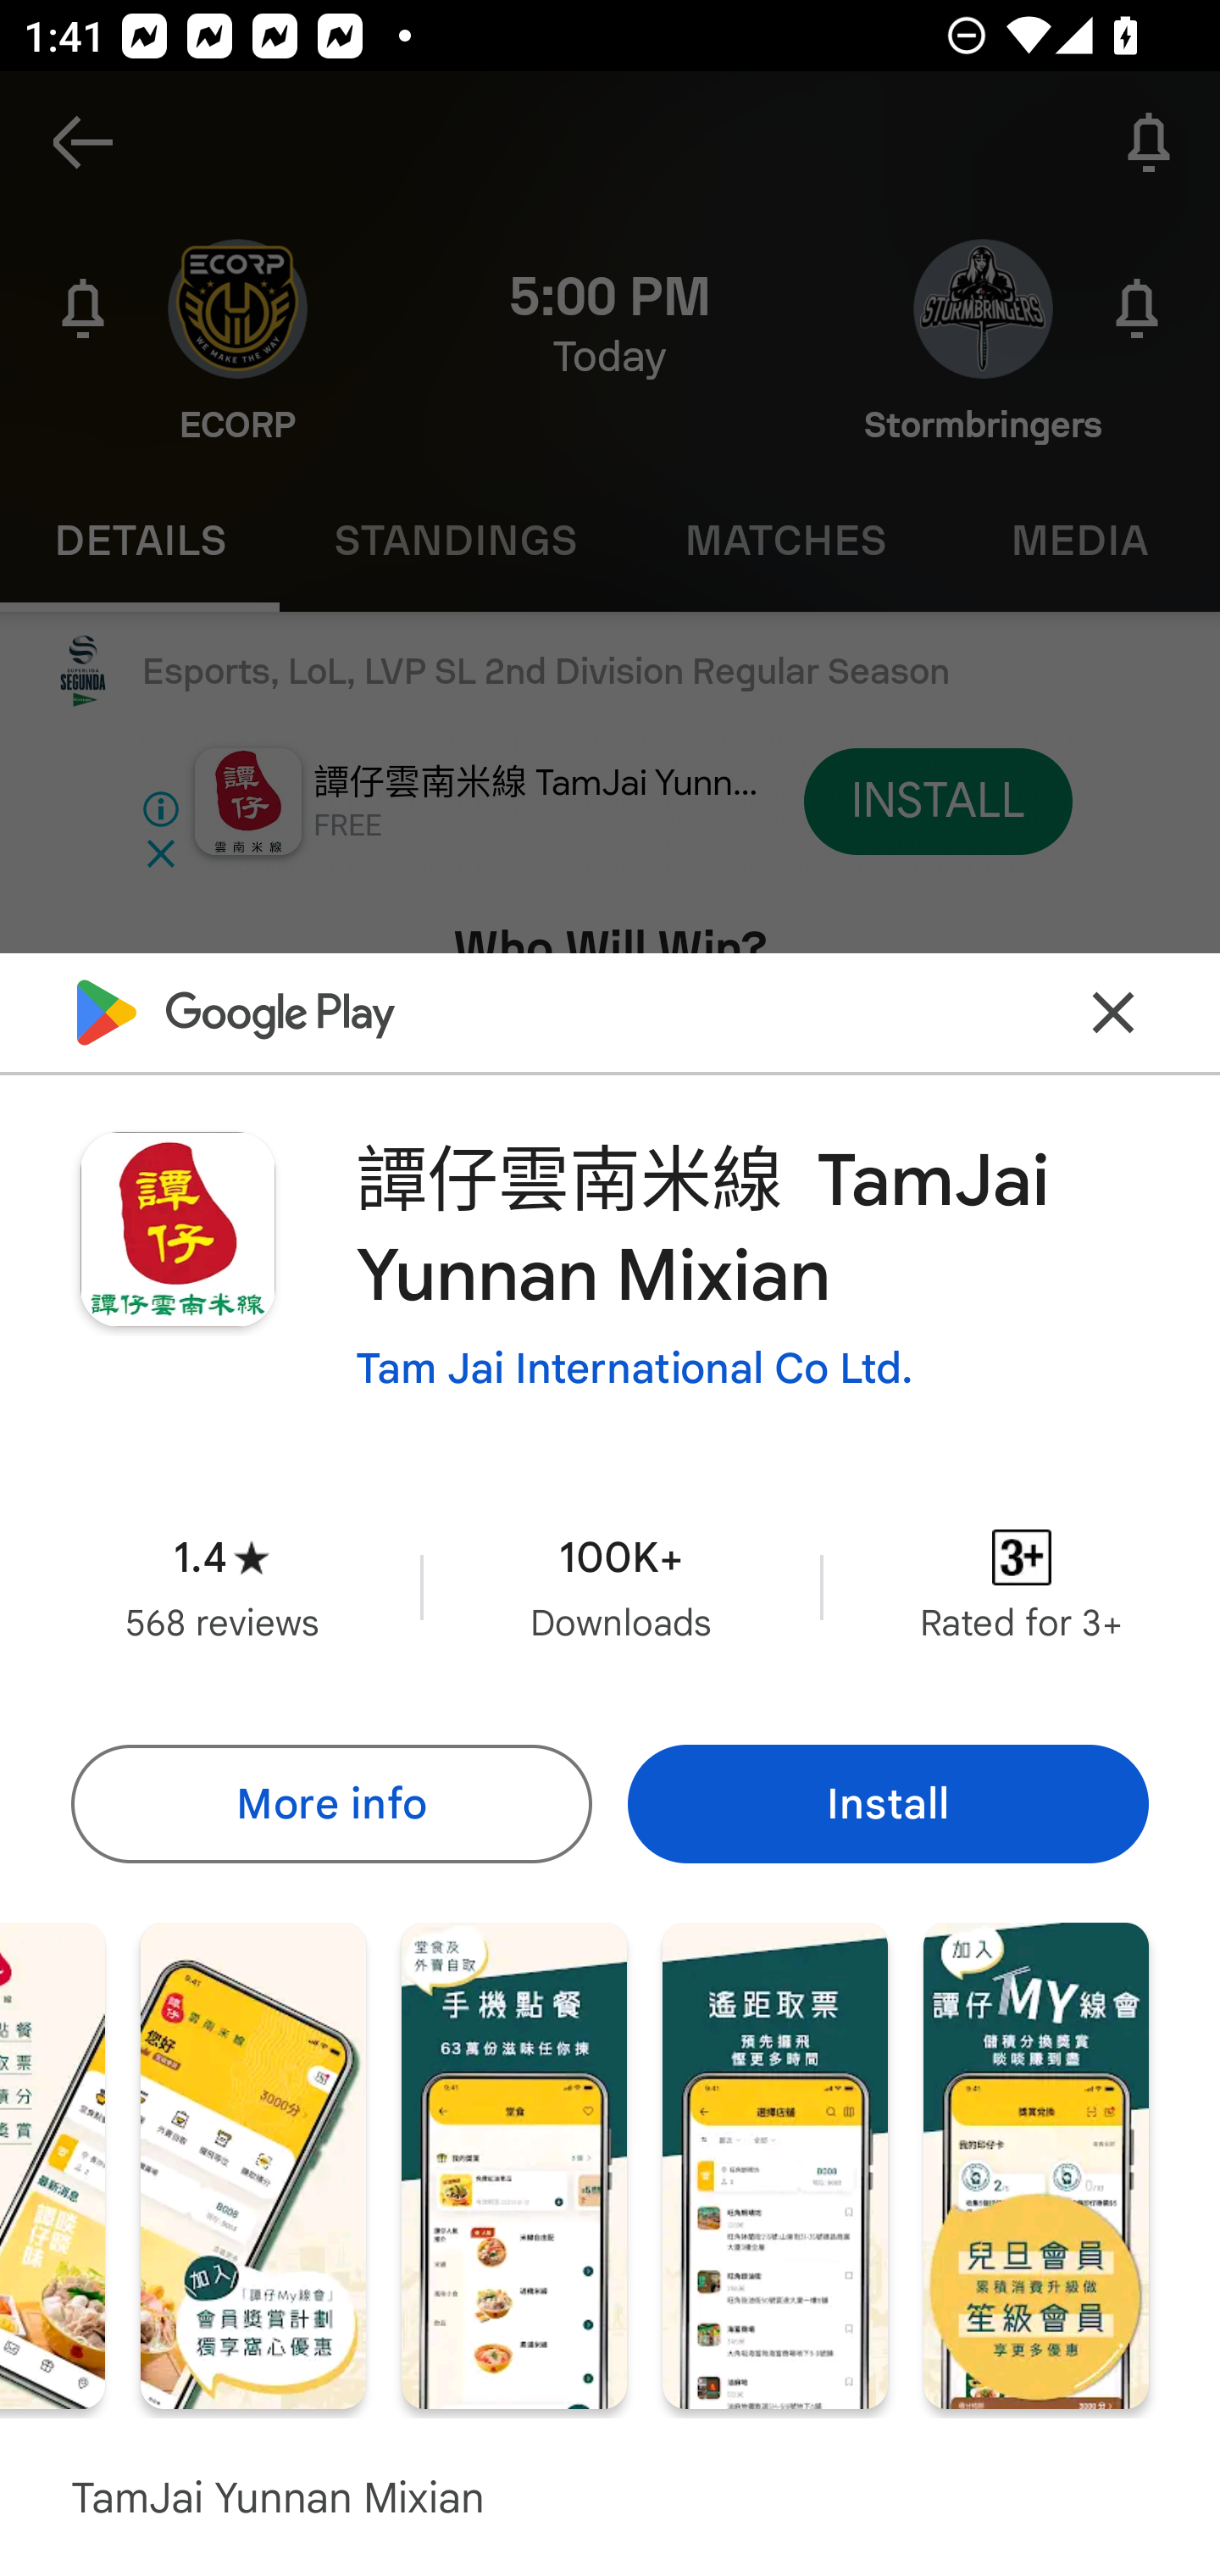 This screenshot has height=2576, width=1220. What do you see at coordinates (635, 1368) in the screenshot?
I see `Tam Jai International Co Ltd.` at bounding box center [635, 1368].